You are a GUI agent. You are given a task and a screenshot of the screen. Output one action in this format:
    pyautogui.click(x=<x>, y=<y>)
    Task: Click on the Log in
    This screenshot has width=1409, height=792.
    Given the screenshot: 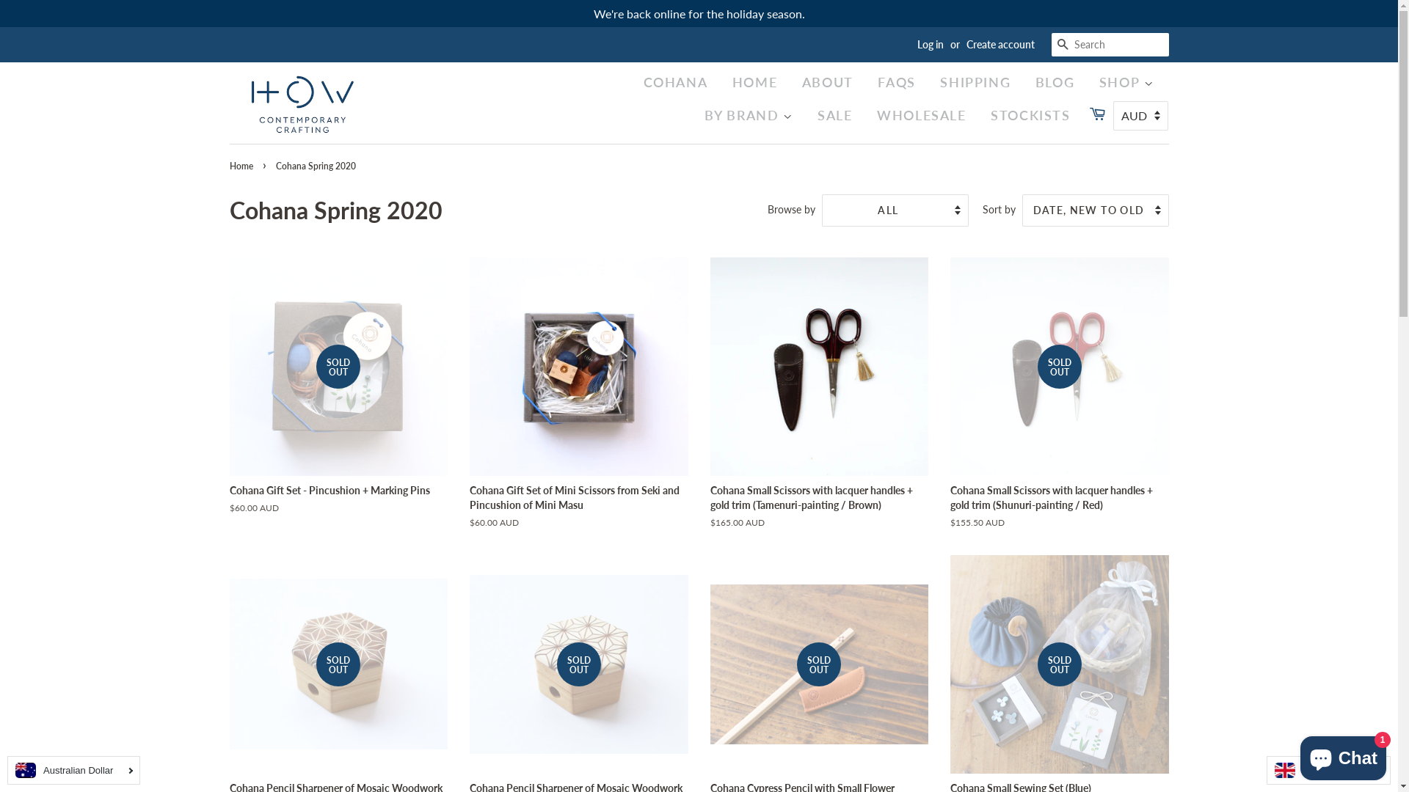 What is the action you would take?
    pyautogui.click(x=931, y=44)
    